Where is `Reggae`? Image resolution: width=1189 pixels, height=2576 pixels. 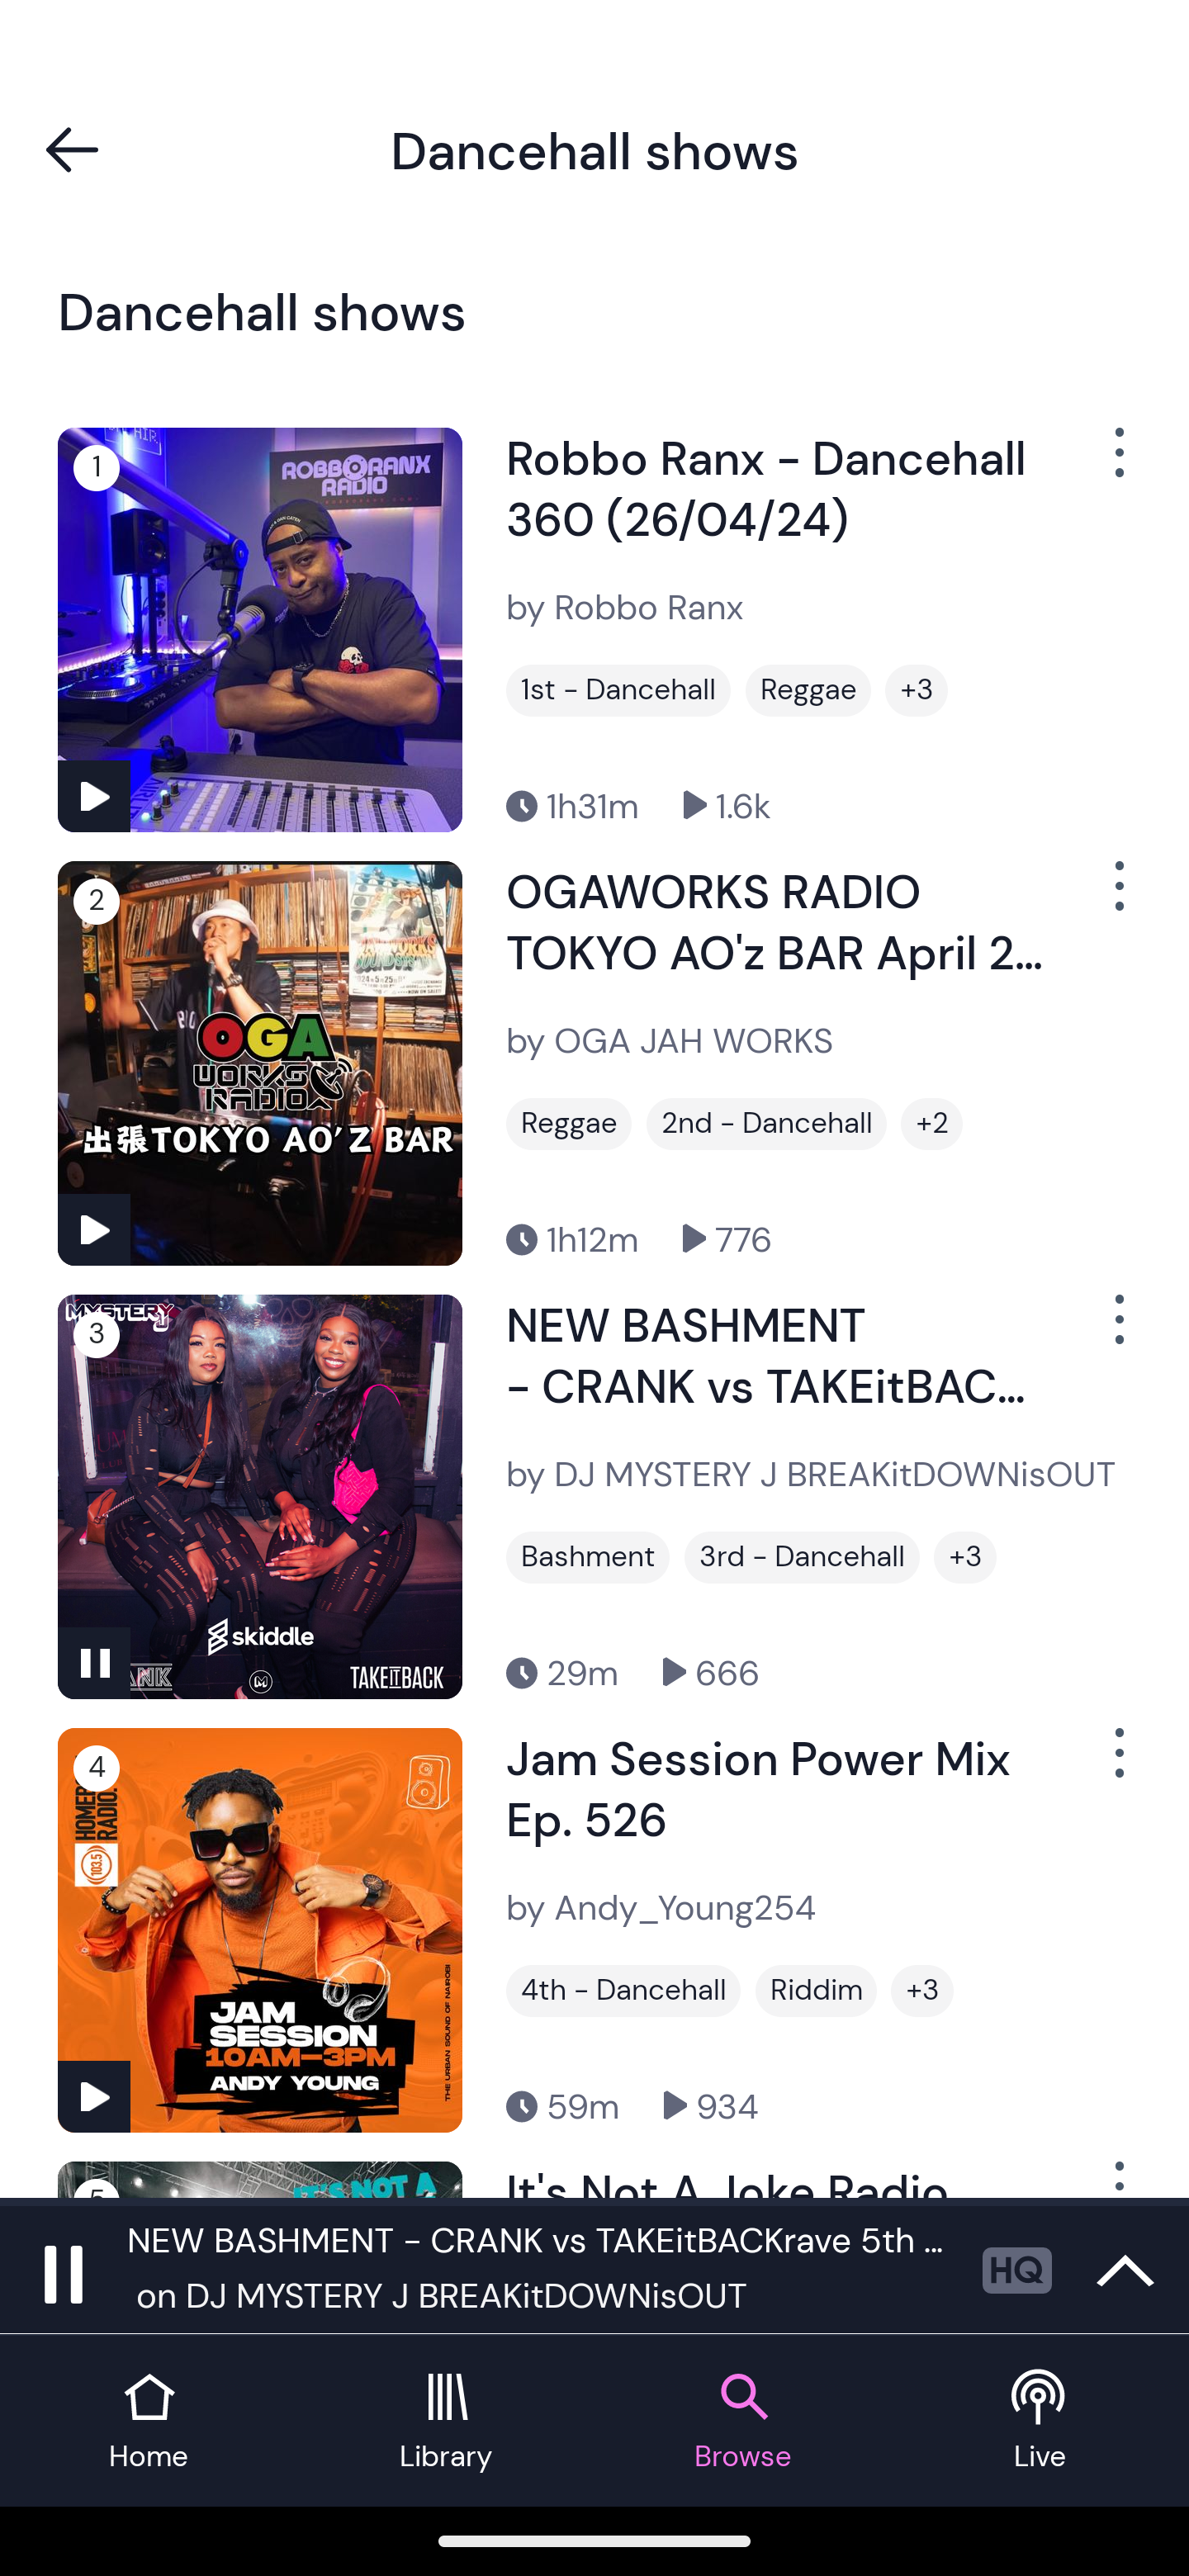 Reggae is located at coordinates (568, 1123).